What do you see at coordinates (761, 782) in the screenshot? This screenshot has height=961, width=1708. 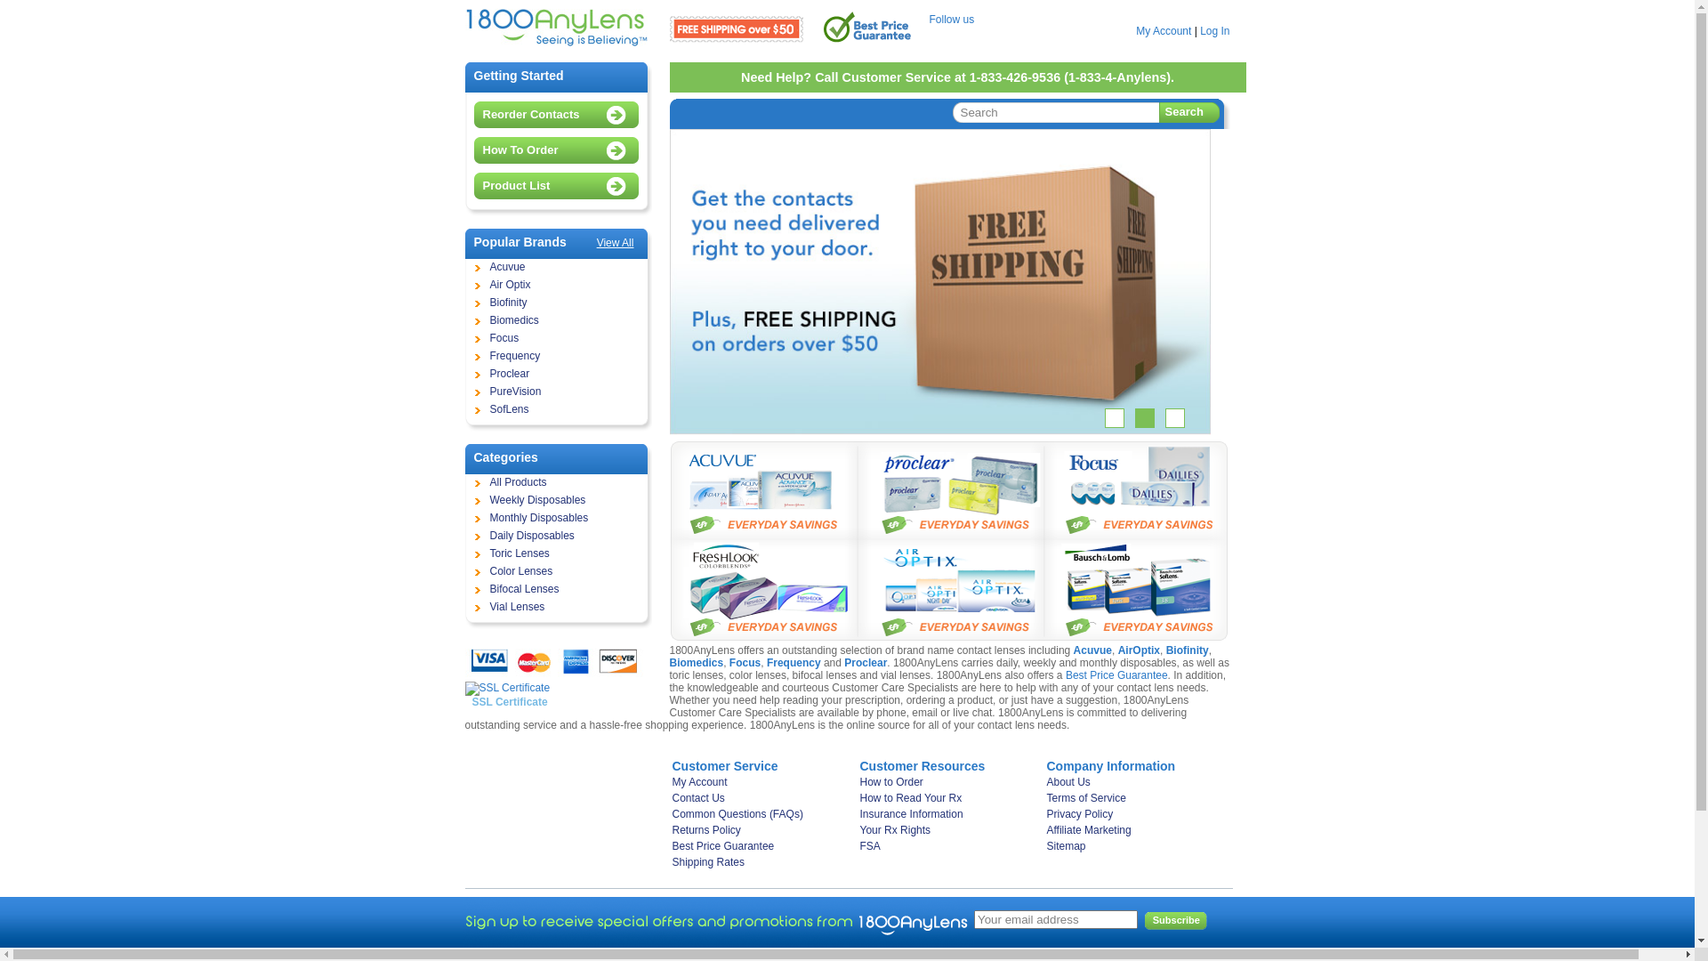 I see `My Account` at bounding box center [761, 782].